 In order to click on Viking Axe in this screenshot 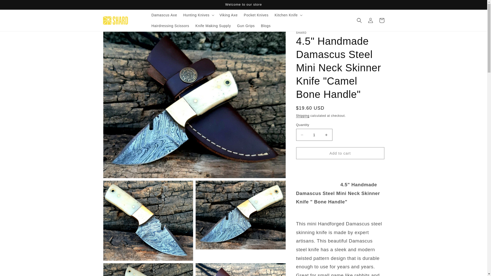, I will do `click(228, 15)`.